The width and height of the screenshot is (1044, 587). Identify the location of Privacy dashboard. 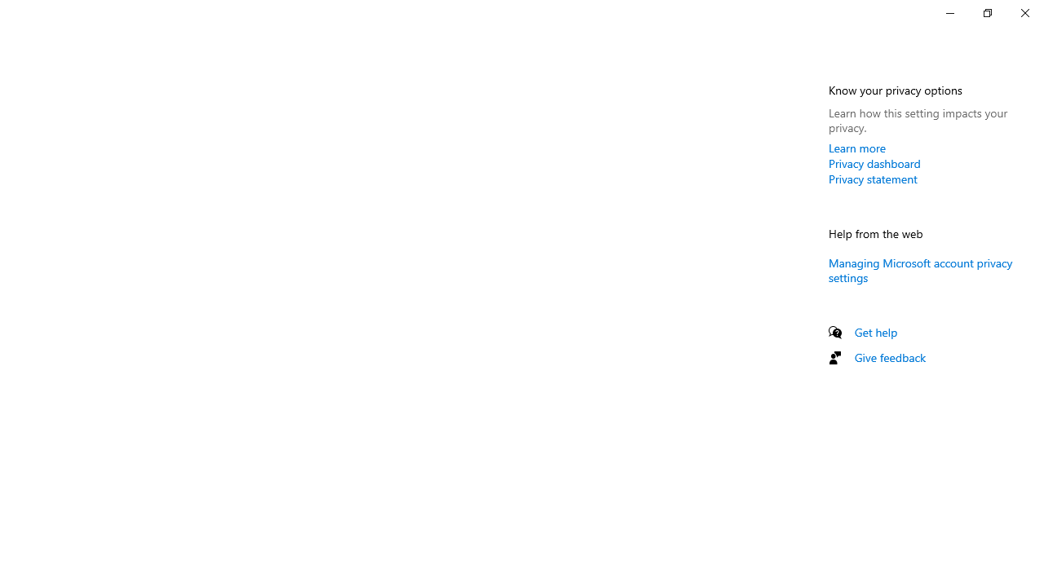
(874, 163).